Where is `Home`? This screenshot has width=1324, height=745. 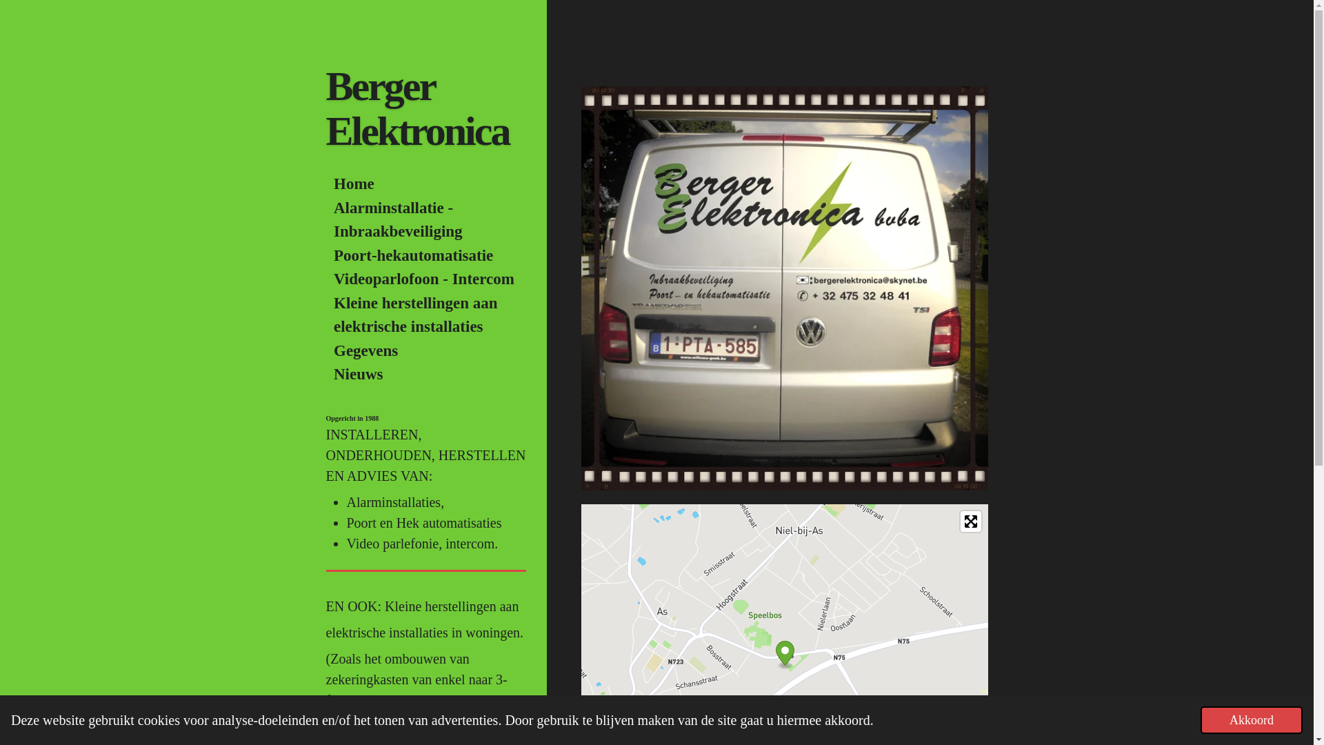 Home is located at coordinates (425, 185).